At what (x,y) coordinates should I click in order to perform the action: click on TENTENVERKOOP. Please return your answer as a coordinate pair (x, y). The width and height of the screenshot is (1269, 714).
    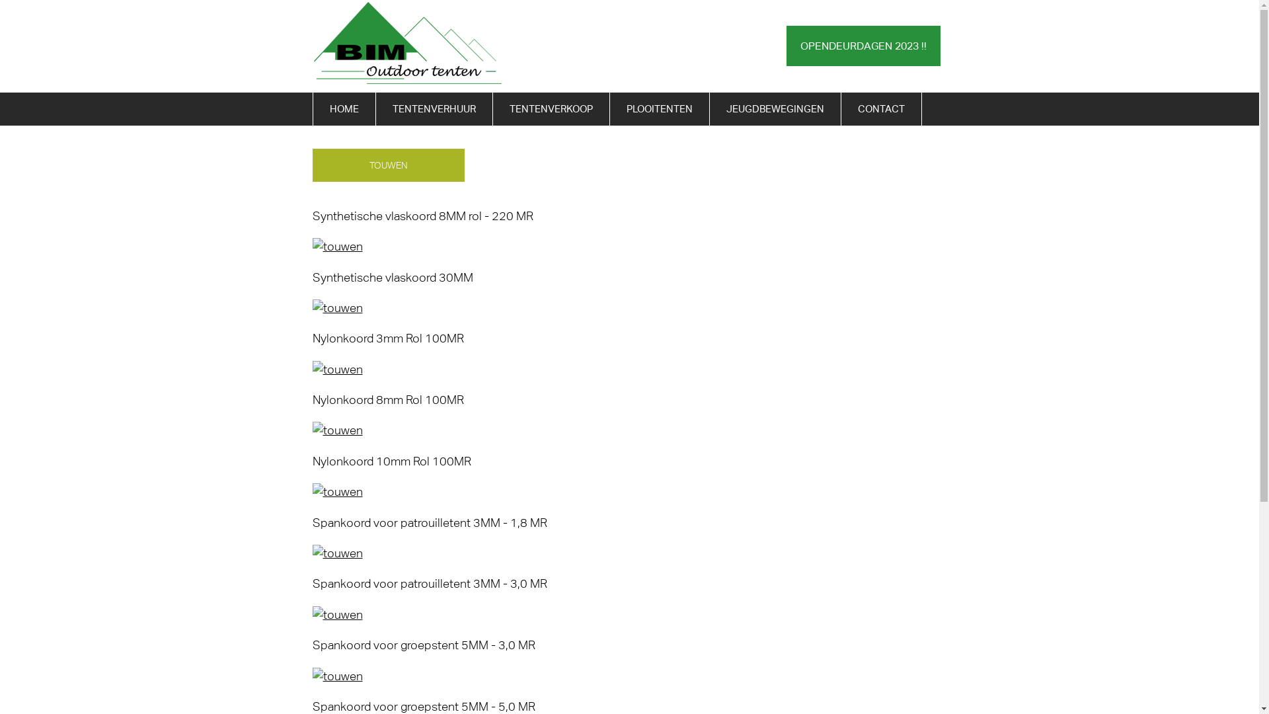
    Looking at the image, I should click on (551, 109).